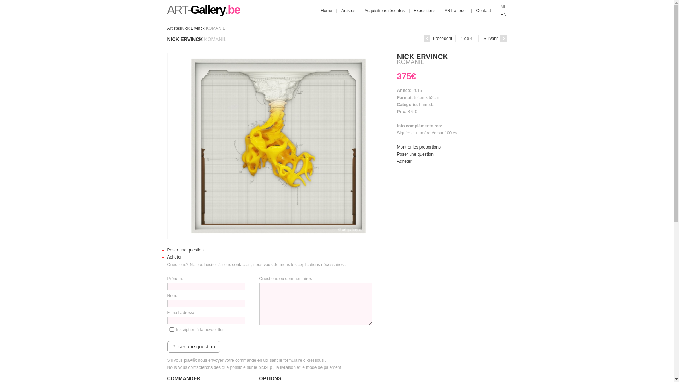 The image size is (679, 382). I want to click on Montrer les proportions, so click(419, 147).